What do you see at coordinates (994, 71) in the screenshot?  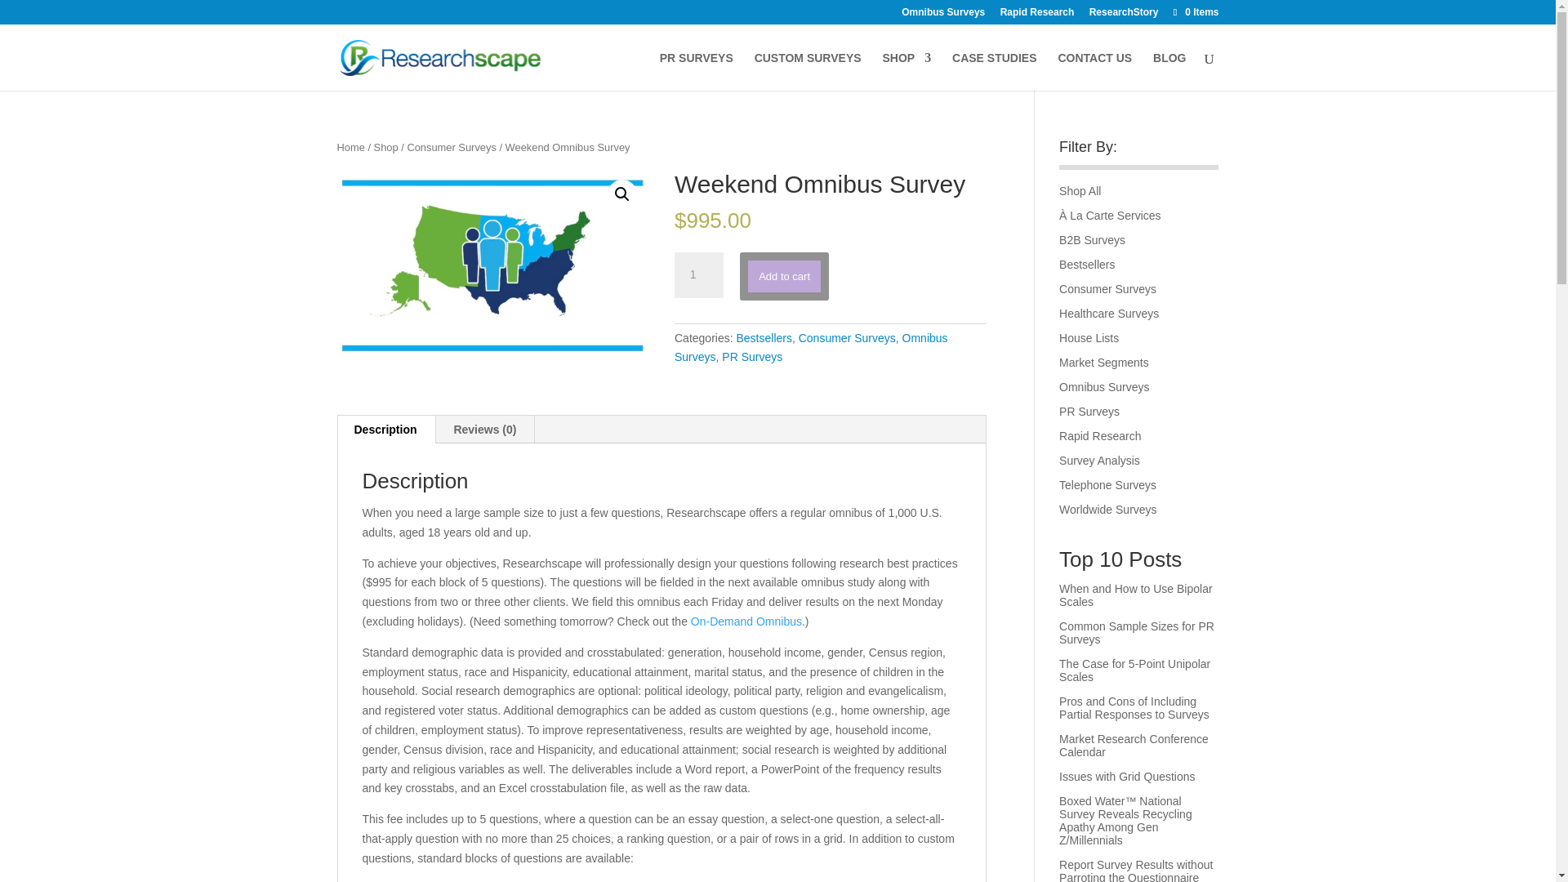 I see `CASE STUDIES` at bounding box center [994, 71].